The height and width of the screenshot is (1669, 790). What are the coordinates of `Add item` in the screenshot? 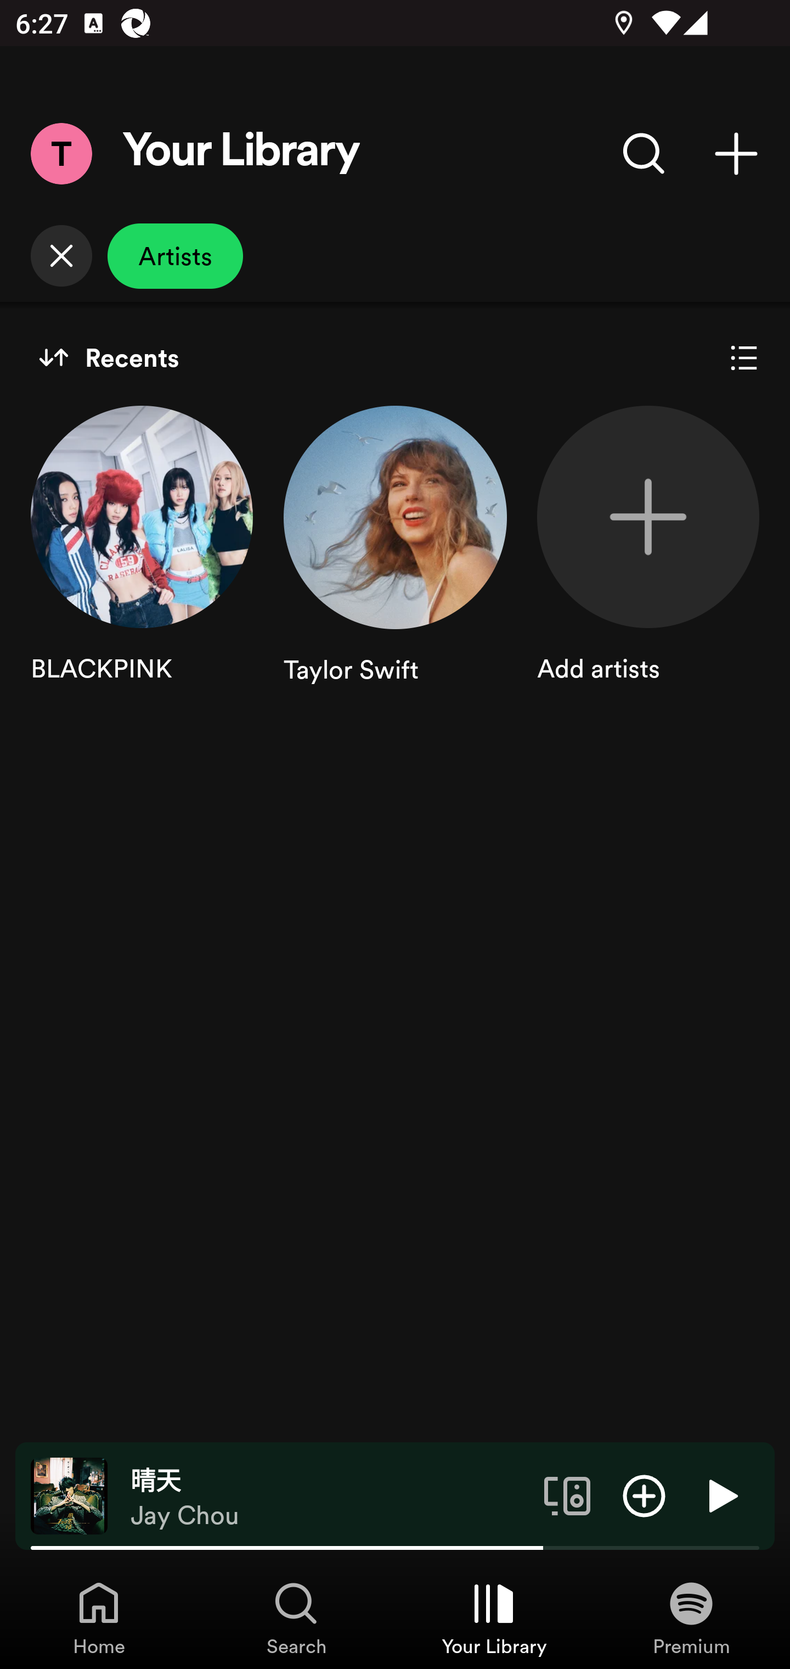 It's located at (644, 1495).